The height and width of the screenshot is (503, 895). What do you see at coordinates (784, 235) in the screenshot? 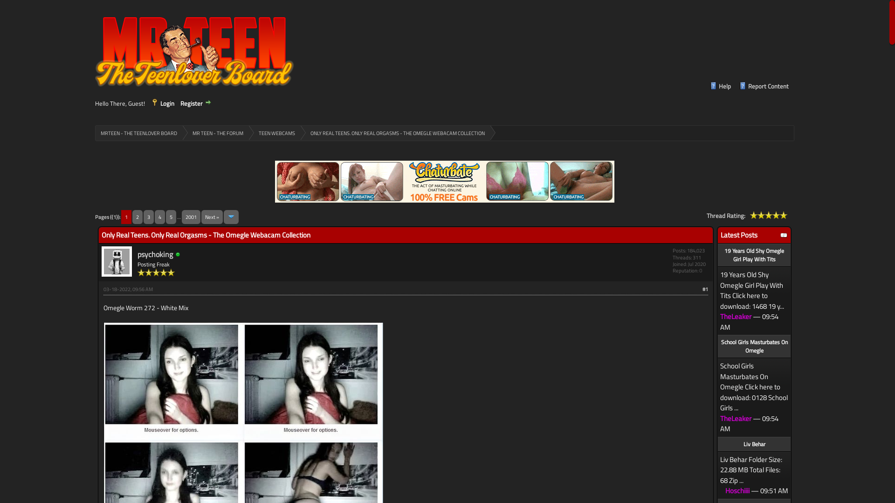
I see `[-]` at bounding box center [784, 235].